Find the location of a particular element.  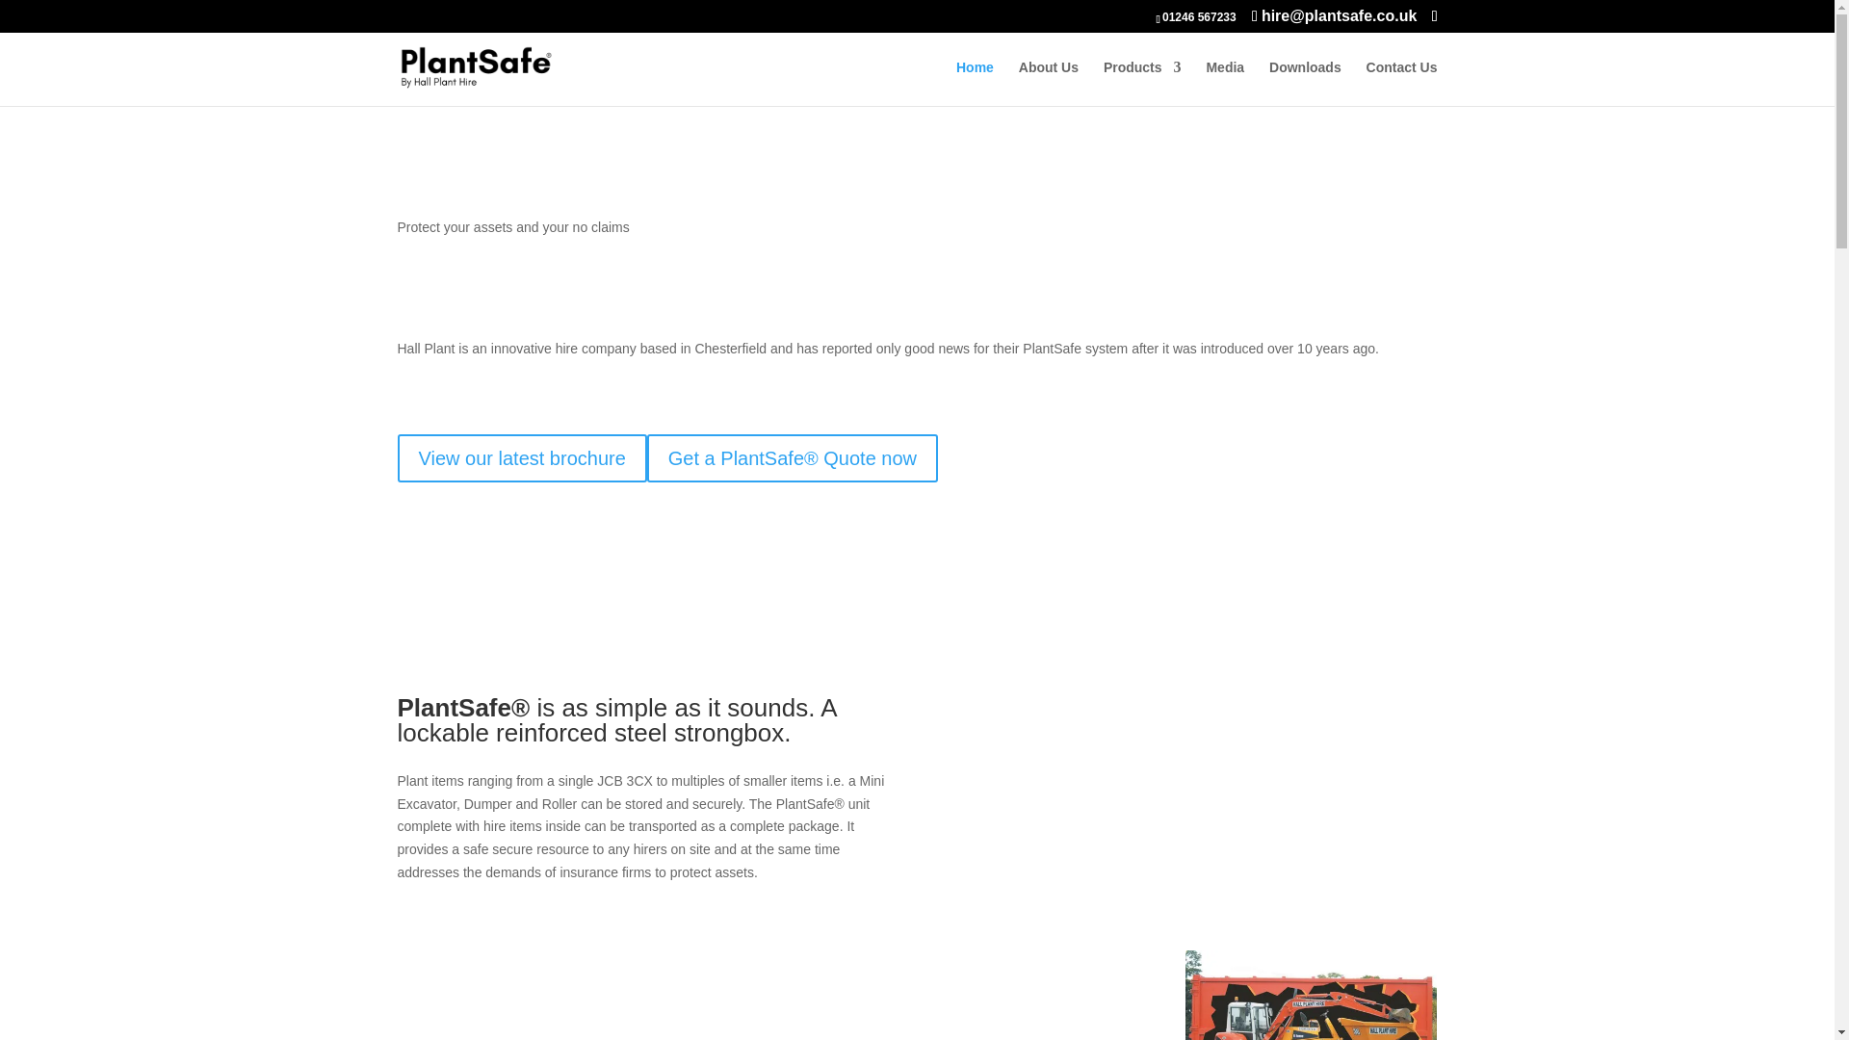

hph-cutout is located at coordinates (1312, 996).